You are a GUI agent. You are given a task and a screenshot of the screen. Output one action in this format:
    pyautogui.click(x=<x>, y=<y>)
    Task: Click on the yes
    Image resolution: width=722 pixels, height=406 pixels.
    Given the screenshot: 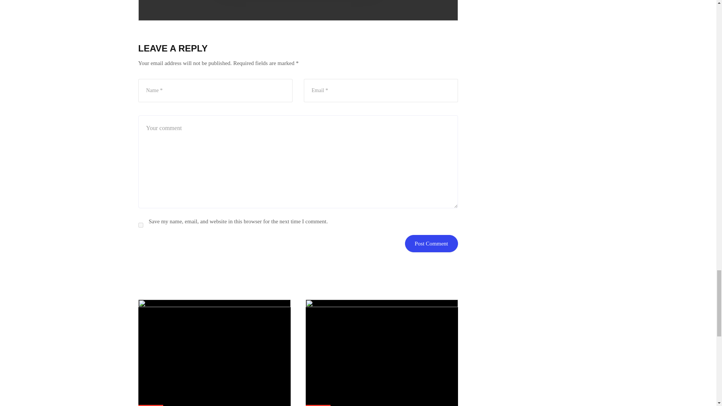 What is the action you would take?
    pyautogui.click(x=141, y=225)
    